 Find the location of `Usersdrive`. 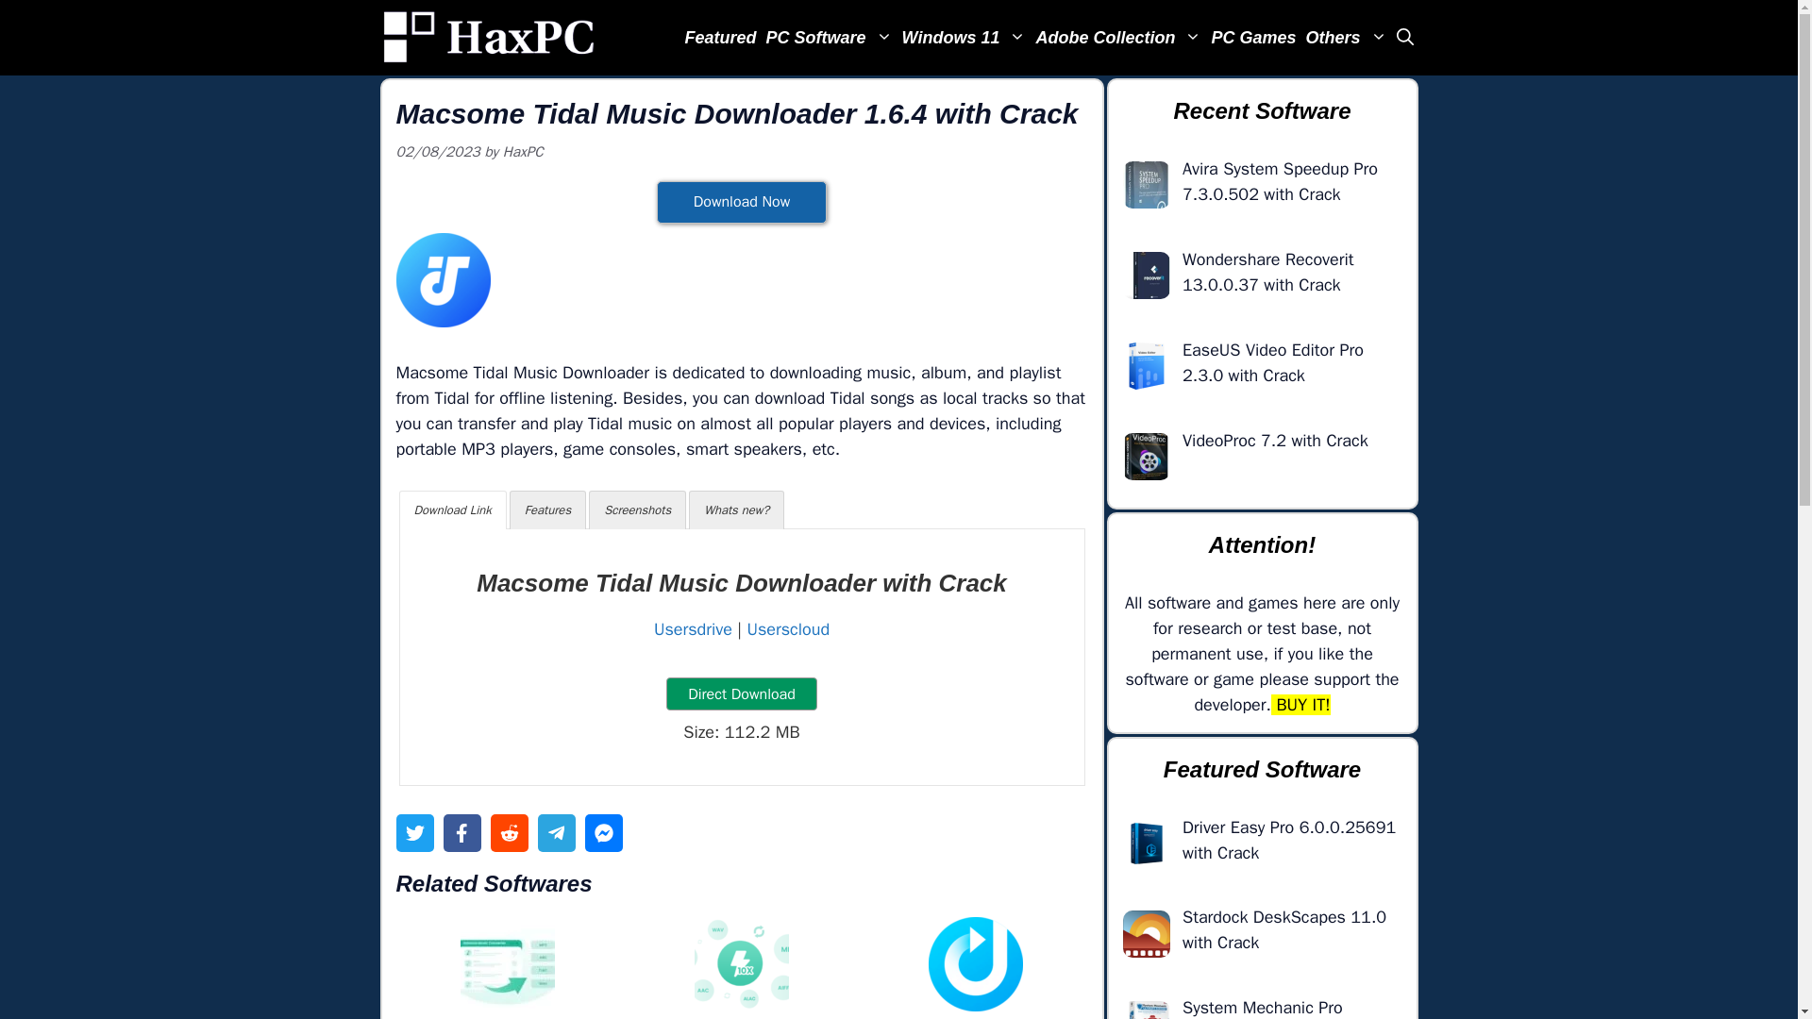

Usersdrive is located at coordinates (693, 628).